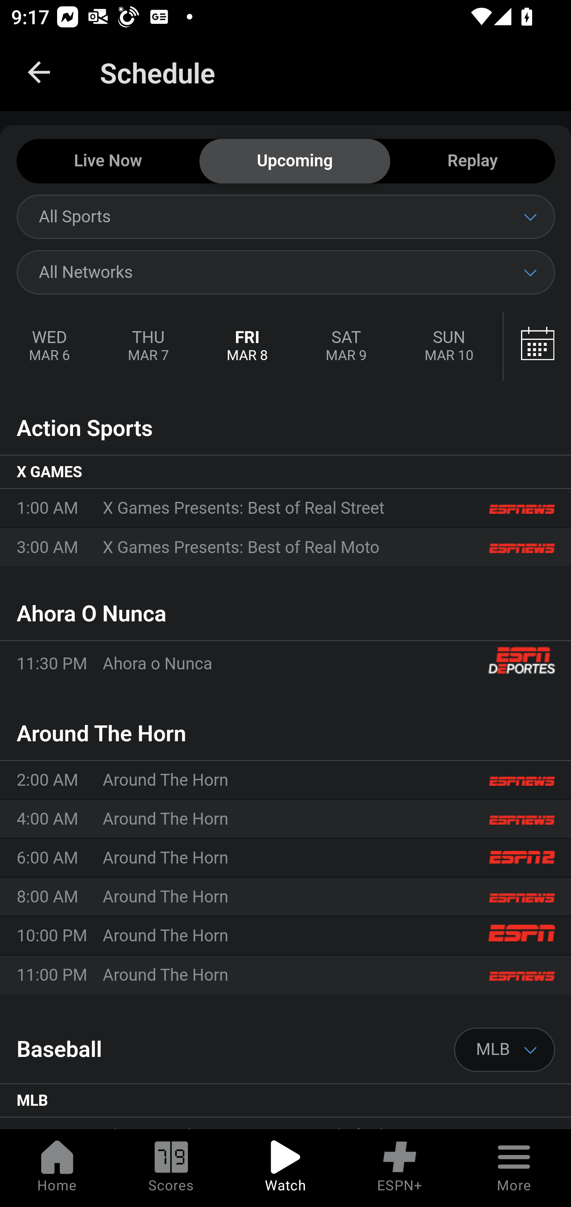 The height and width of the screenshot is (1207, 571). What do you see at coordinates (108, 162) in the screenshot?
I see `Live Now` at bounding box center [108, 162].